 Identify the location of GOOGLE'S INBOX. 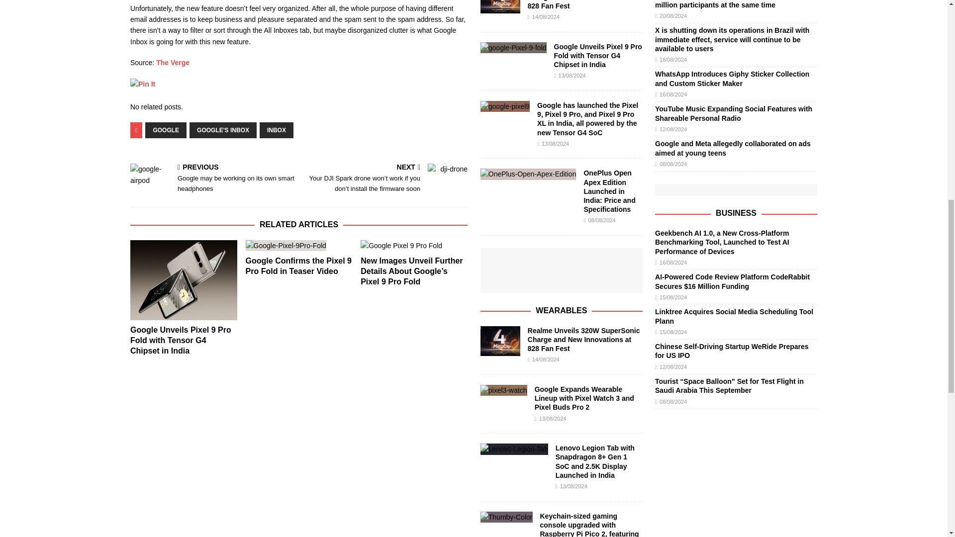
(223, 130).